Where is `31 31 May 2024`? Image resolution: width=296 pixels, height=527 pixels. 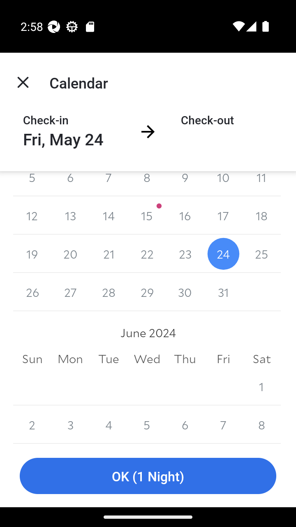
31 31 May 2024 is located at coordinates (223, 292).